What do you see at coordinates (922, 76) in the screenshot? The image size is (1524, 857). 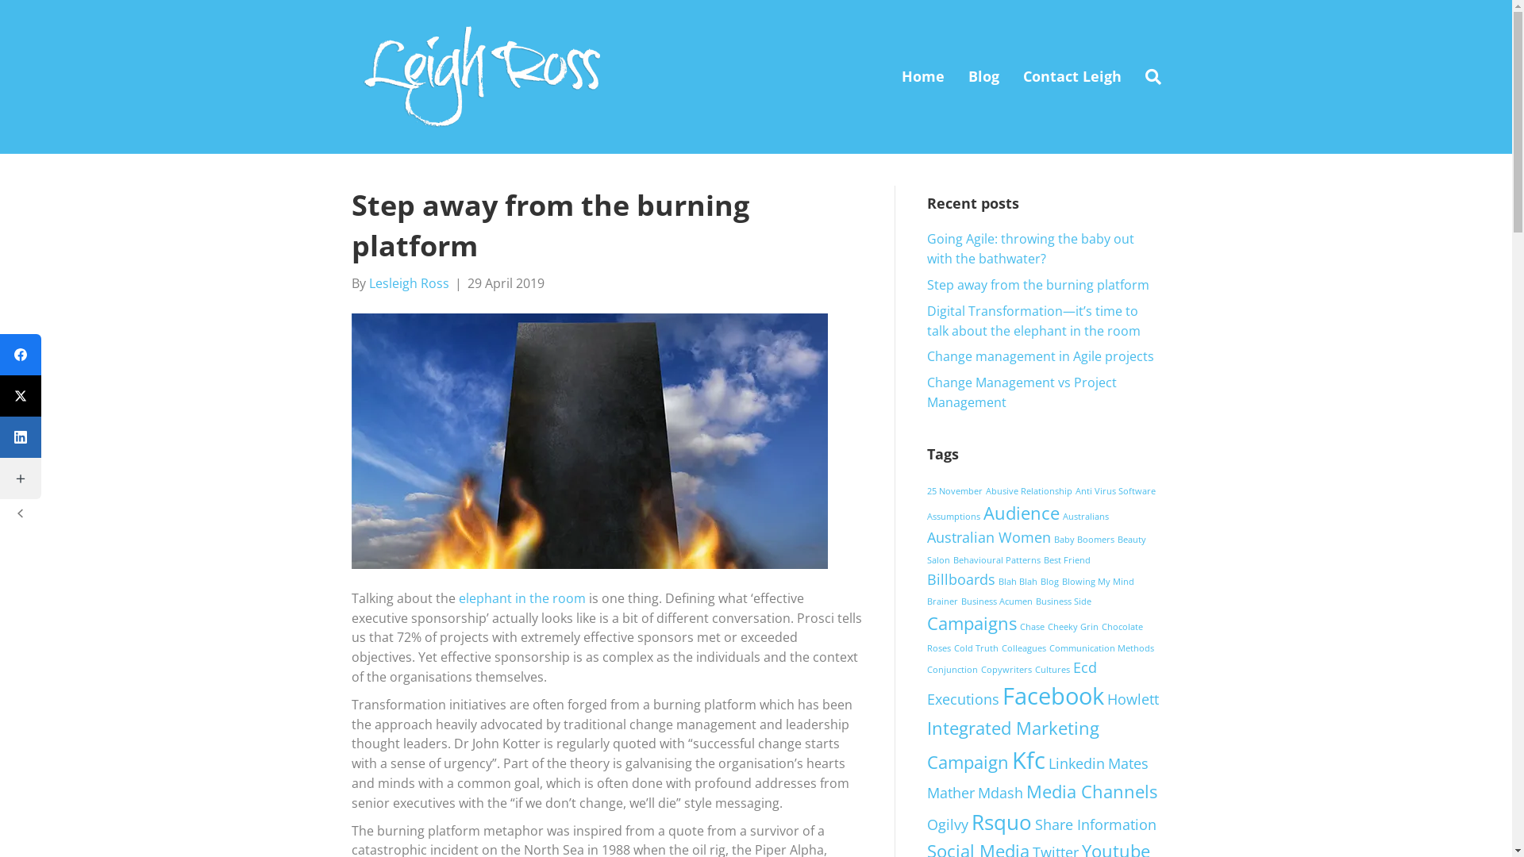 I see `Home` at bounding box center [922, 76].